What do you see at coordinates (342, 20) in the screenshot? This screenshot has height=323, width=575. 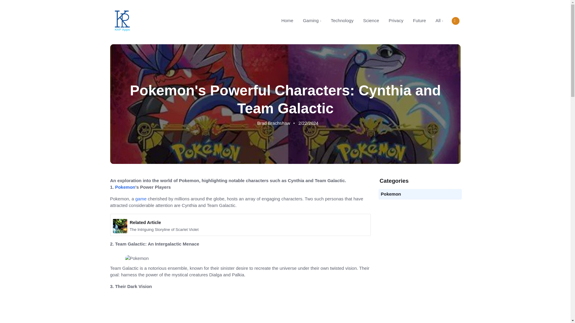 I see `game` at bounding box center [342, 20].